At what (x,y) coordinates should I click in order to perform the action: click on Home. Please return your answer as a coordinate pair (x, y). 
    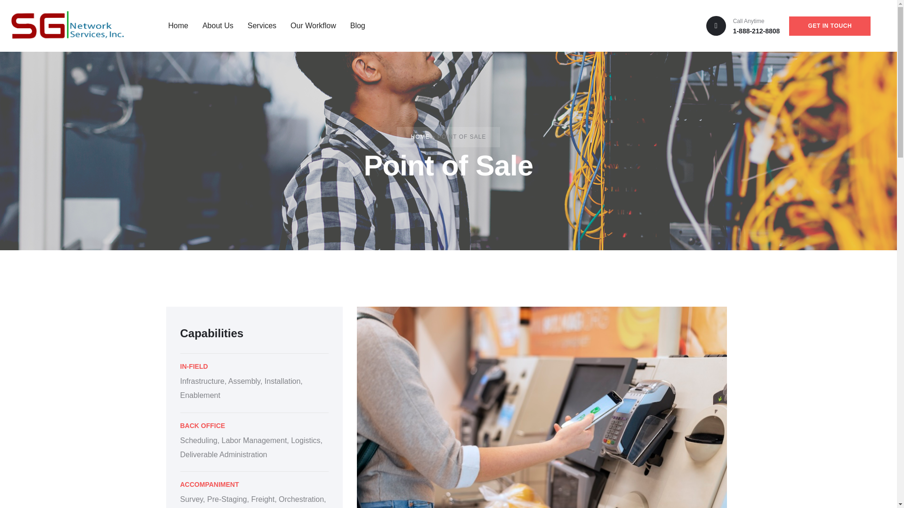
    Looking at the image, I should click on (173, 25).